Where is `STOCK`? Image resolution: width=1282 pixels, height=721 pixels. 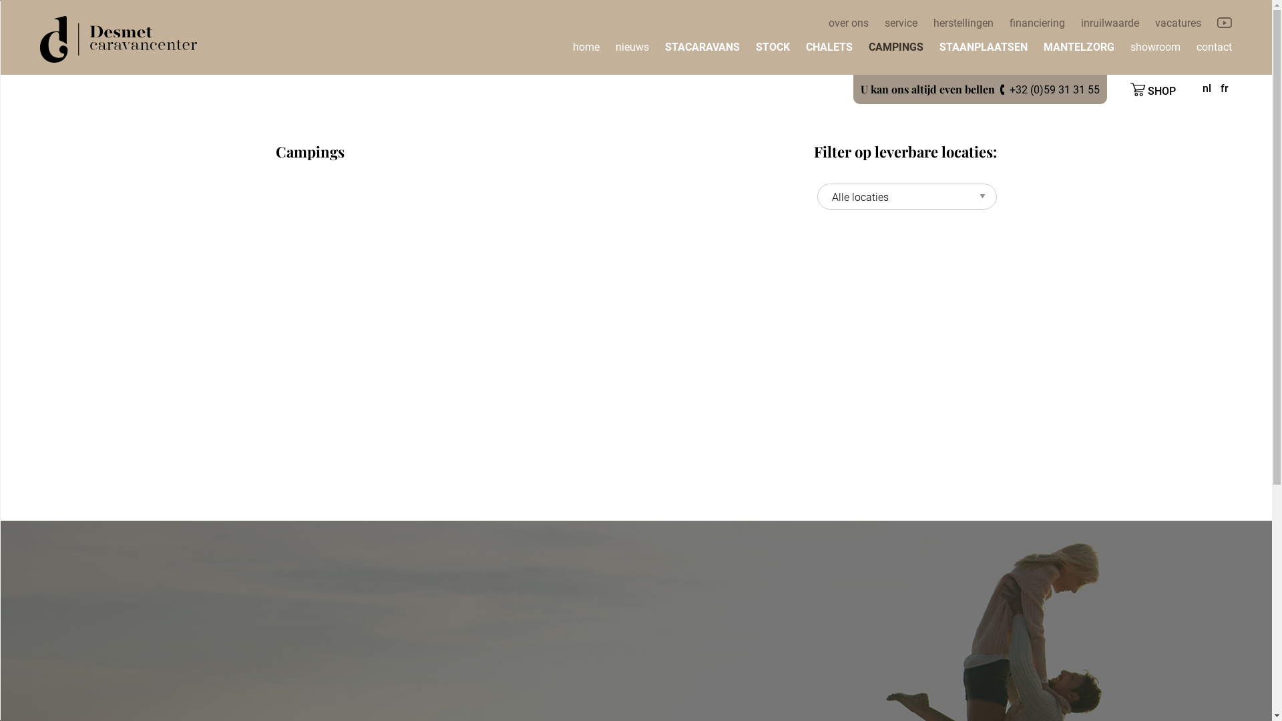
STOCK is located at coordinates (773, 47).